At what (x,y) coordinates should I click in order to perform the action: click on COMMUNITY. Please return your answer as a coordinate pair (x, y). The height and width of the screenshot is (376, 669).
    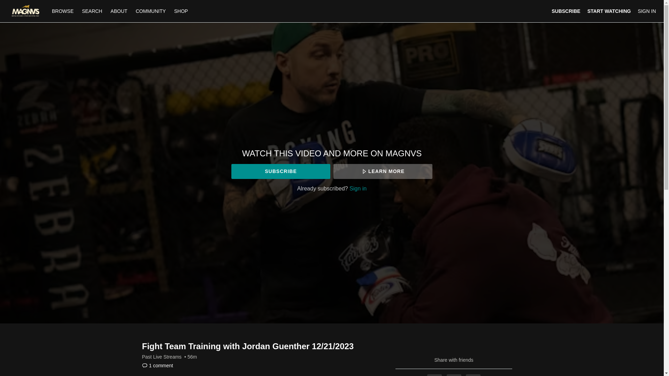
    Looking at the image, I should click on (151, 11).